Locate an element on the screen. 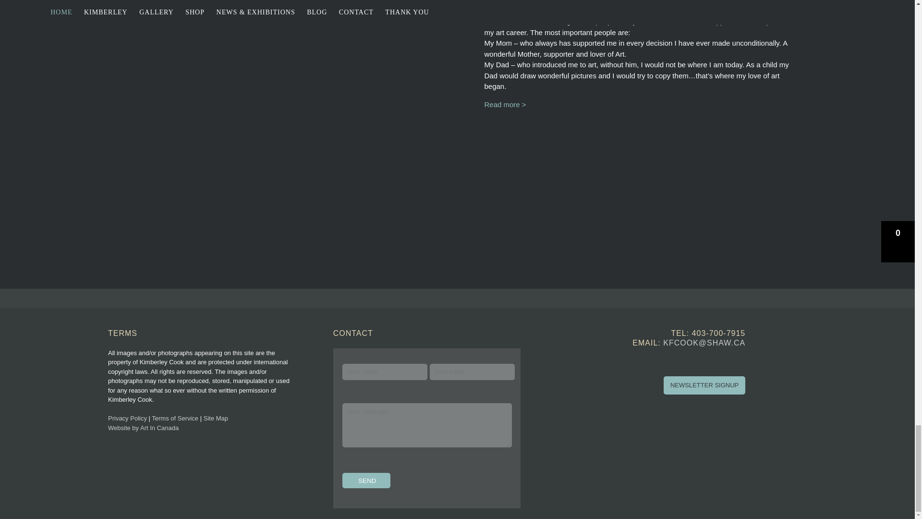  Send is located at coordinates (366, 481).